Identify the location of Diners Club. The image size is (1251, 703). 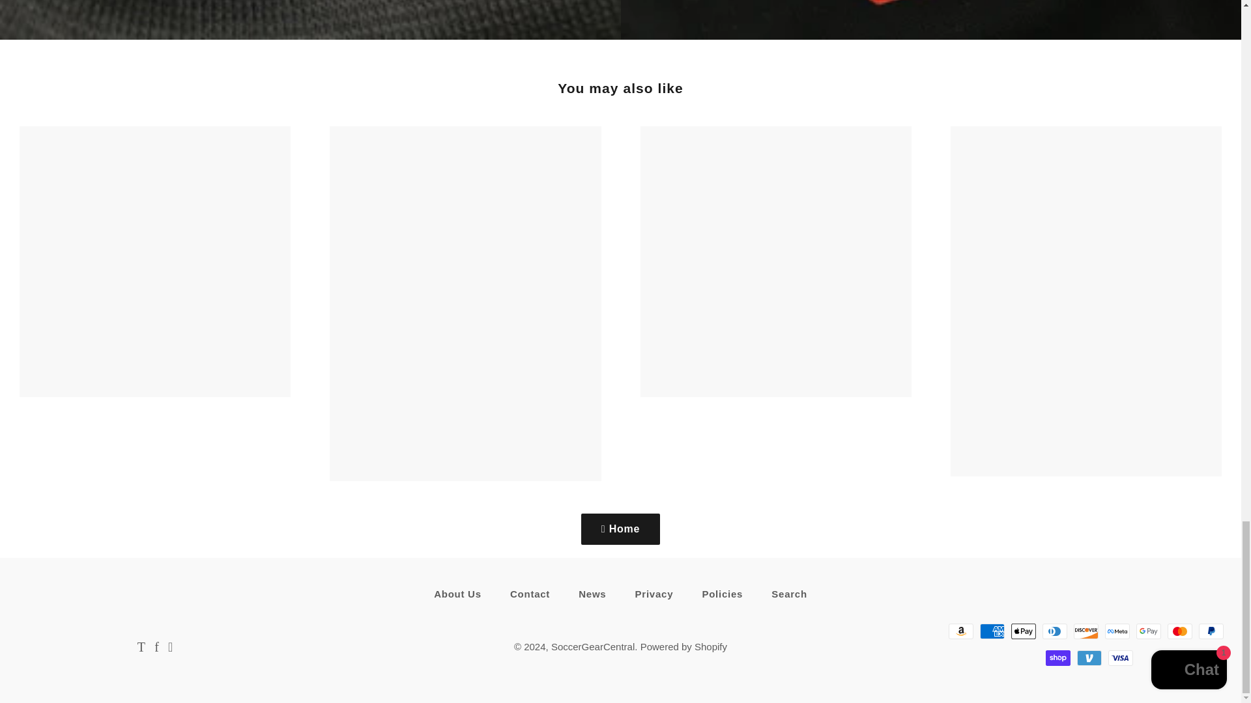
(1054, 631).